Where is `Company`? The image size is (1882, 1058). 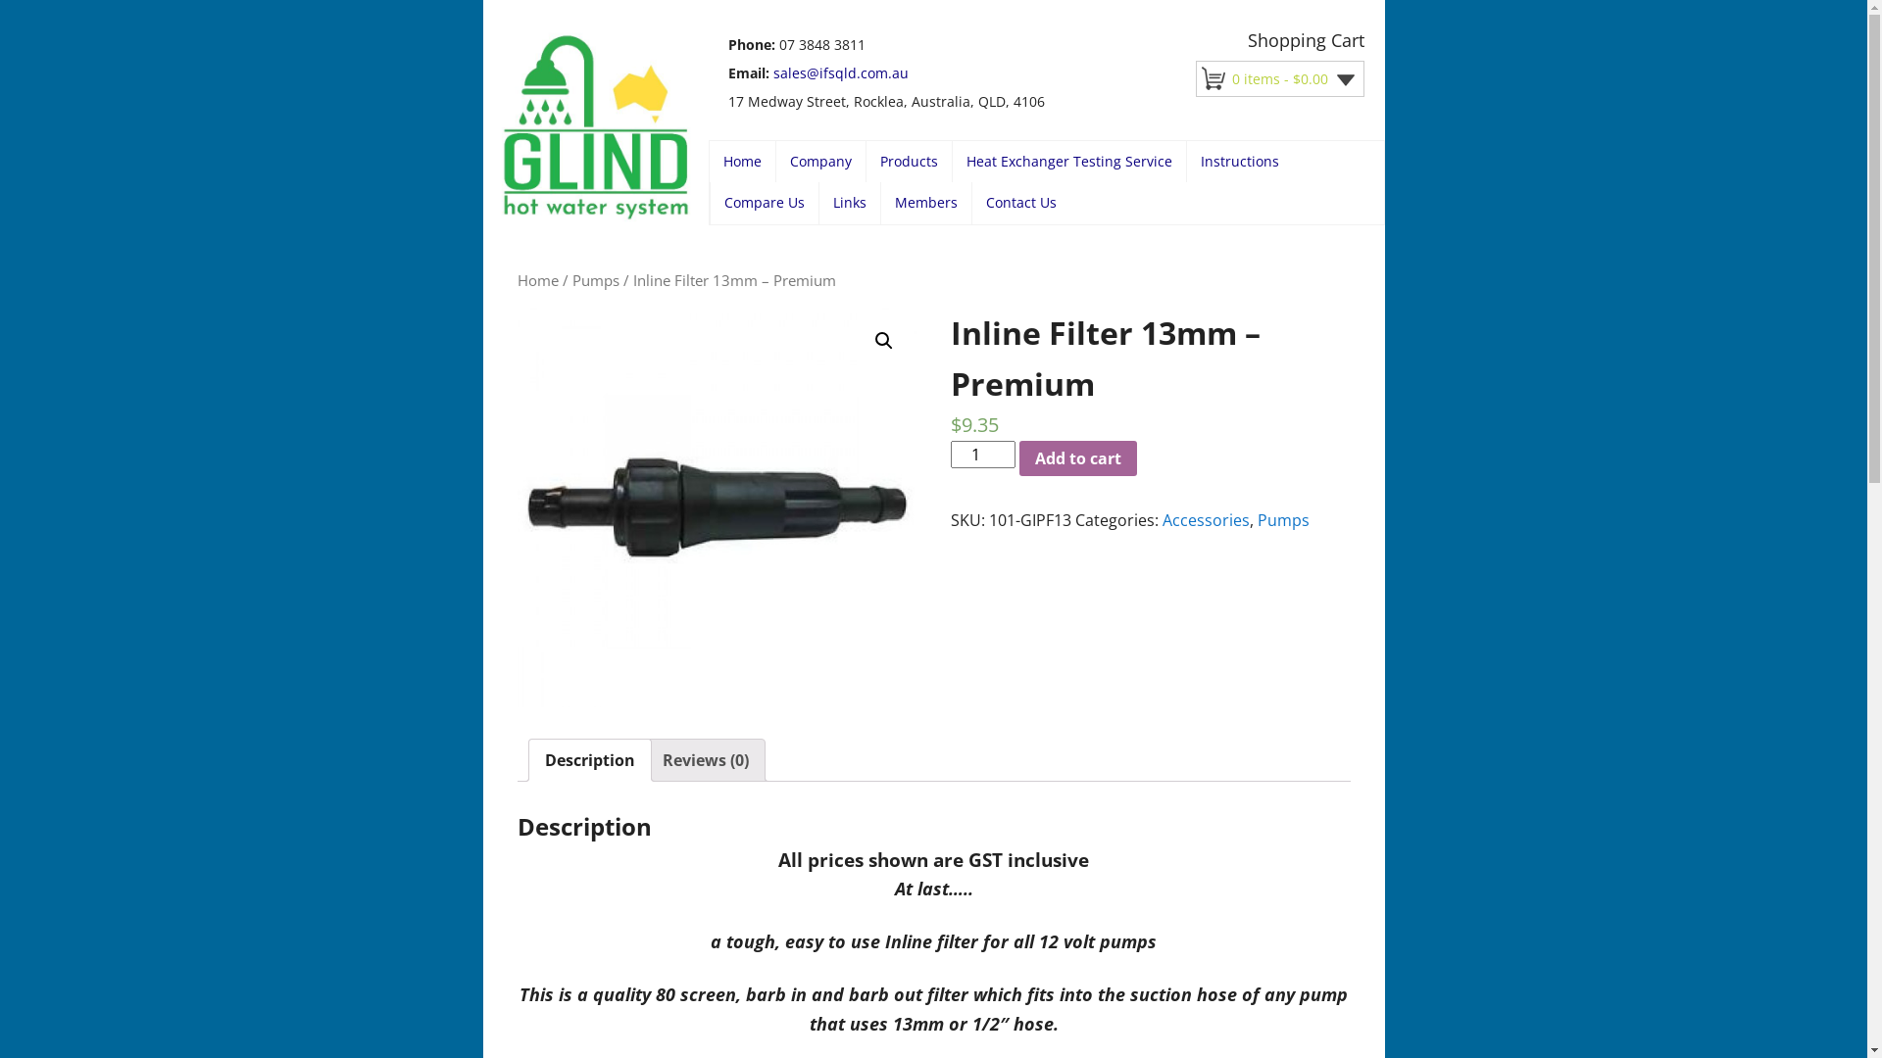 Company is located at coordinates (821, 162).